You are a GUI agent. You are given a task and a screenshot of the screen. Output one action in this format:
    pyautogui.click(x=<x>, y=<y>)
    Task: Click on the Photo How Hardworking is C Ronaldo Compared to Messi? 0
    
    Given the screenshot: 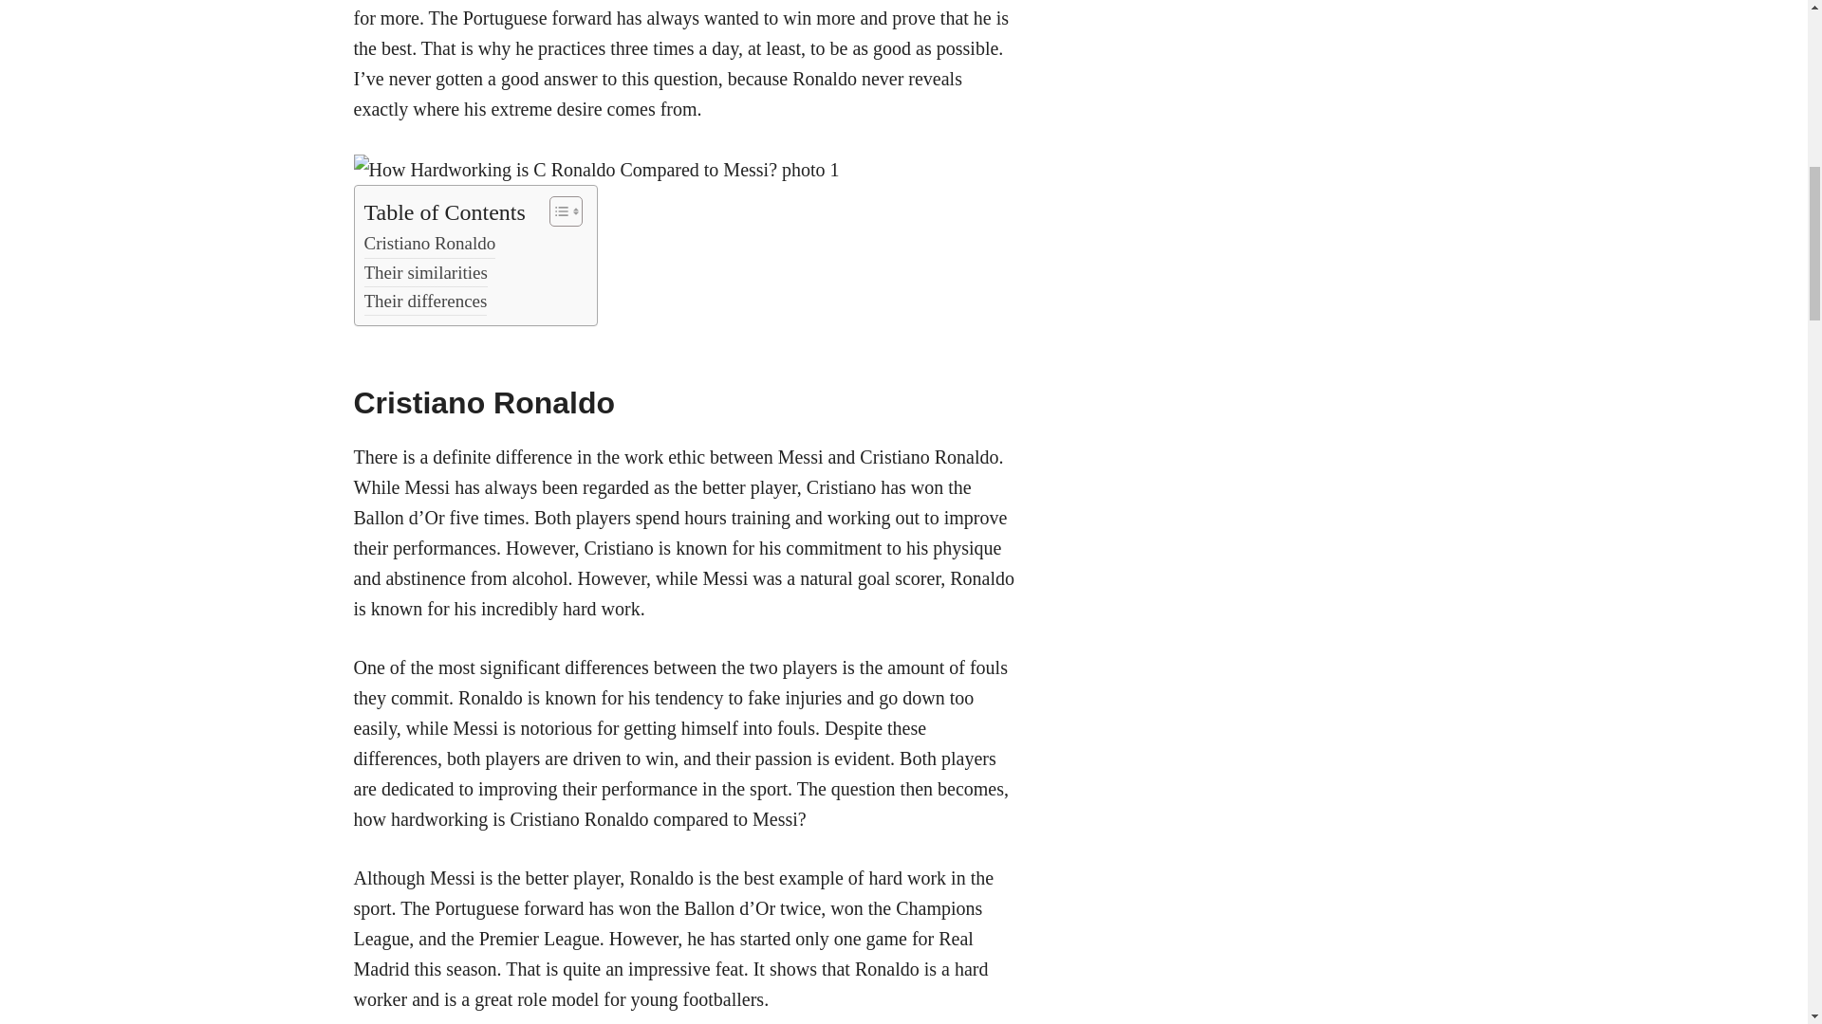 What is the action you would take?
    pyautogui.click(x=596, y=170)
    